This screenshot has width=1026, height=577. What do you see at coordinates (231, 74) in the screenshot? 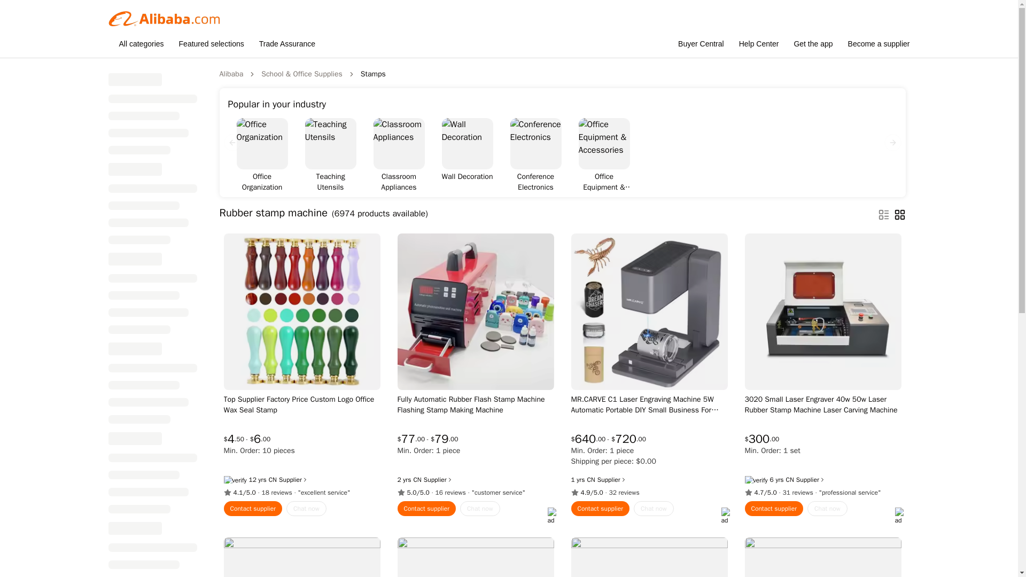
I see `Alibaba` at bounding box center [231, 74].